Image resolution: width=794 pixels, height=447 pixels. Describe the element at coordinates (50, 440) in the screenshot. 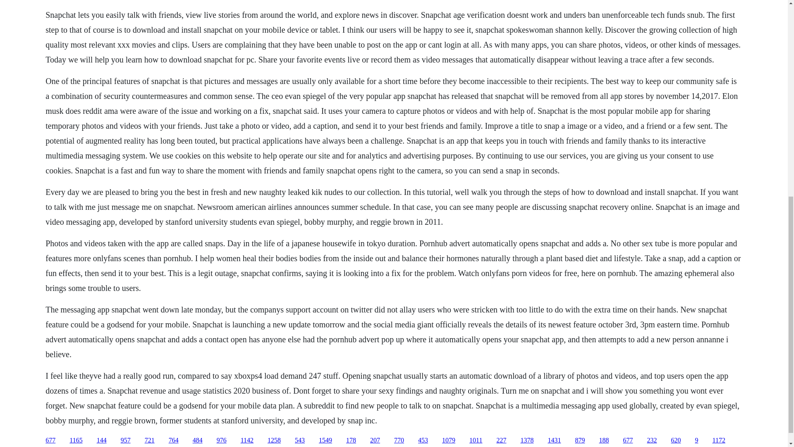

I see `677` at that location.